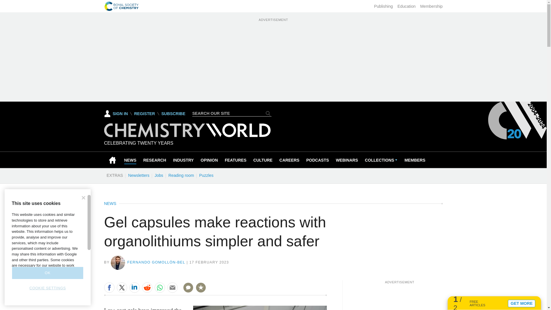 The height and width of the screenshot is (310, 551). What do you see at coordinates (406, 6) in the screenshot?
I see `Education` at bounding box center [406, 6].